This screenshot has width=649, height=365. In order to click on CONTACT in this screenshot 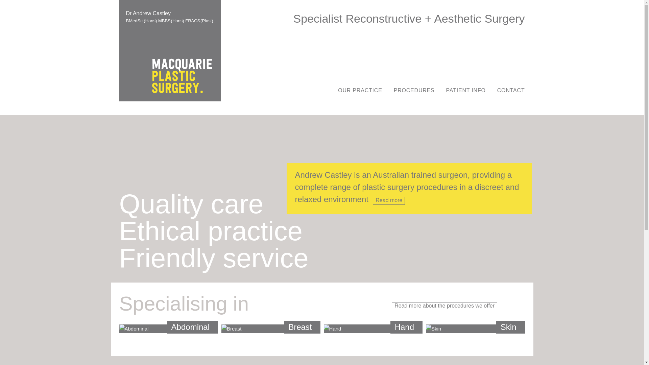, I will do `click(511, 91)`.